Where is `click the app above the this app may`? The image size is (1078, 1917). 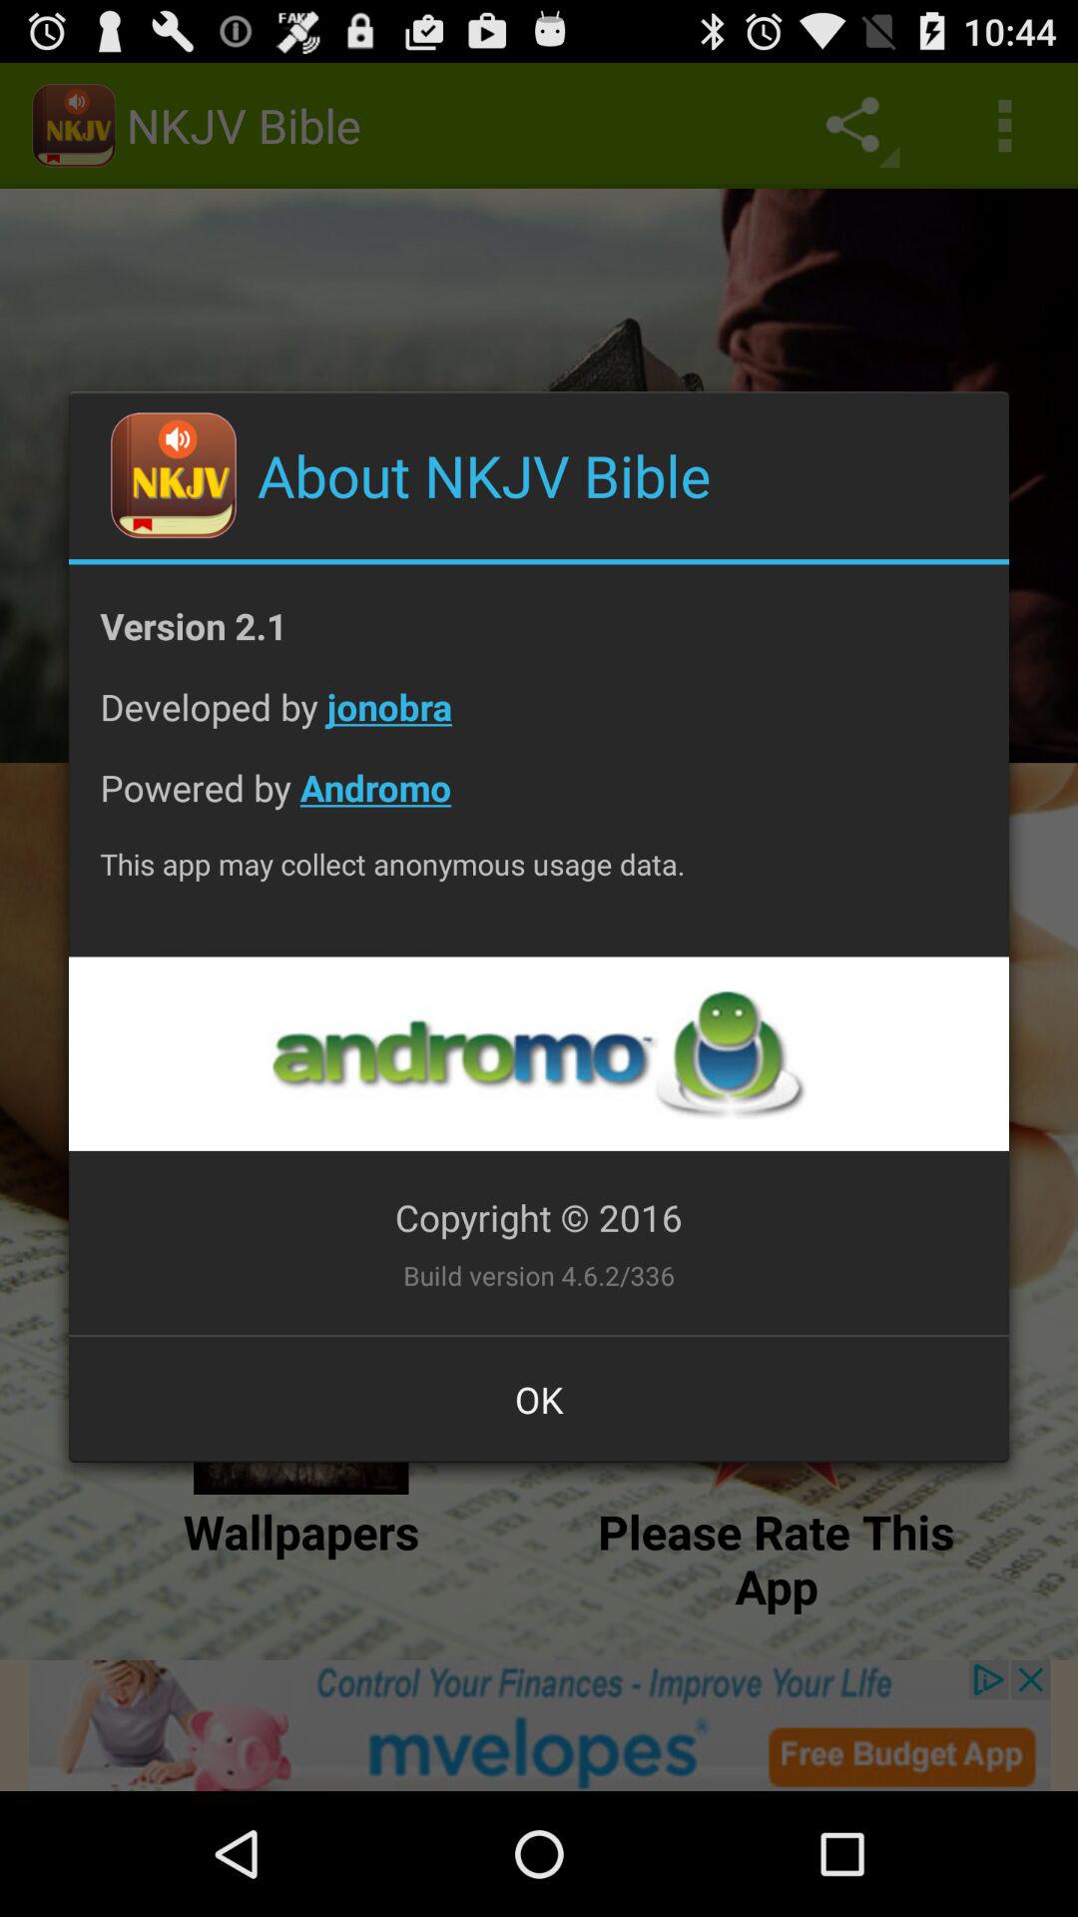 click the app above the this app may is located at coordinates (539, 803).